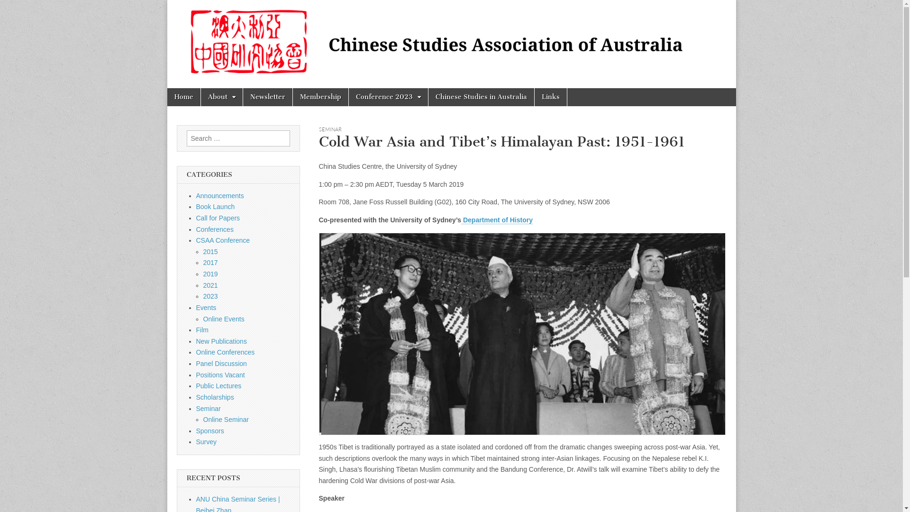 This screenshot has width=910, height=512. Describe the element at coordinates (207, 442) in the screenshot. I see `Survey` at that location.